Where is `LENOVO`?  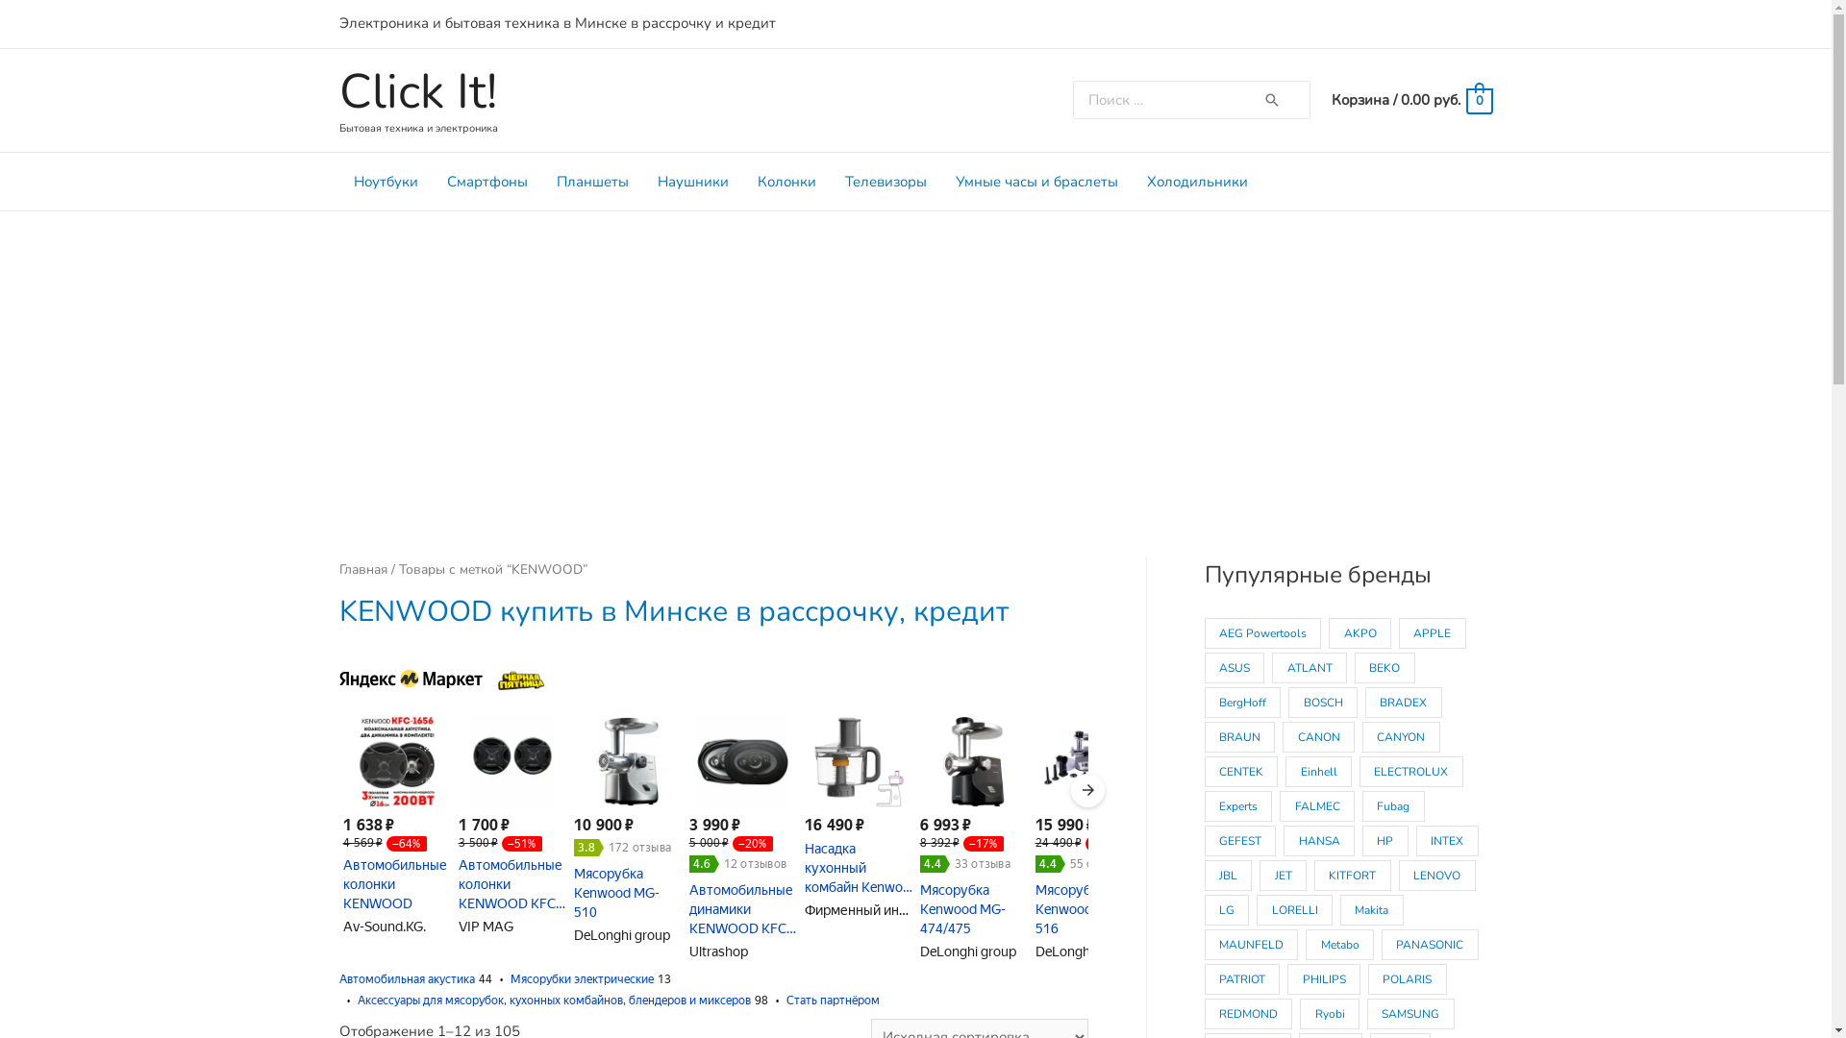
LENOVO is located at coordinates (1437, 876).